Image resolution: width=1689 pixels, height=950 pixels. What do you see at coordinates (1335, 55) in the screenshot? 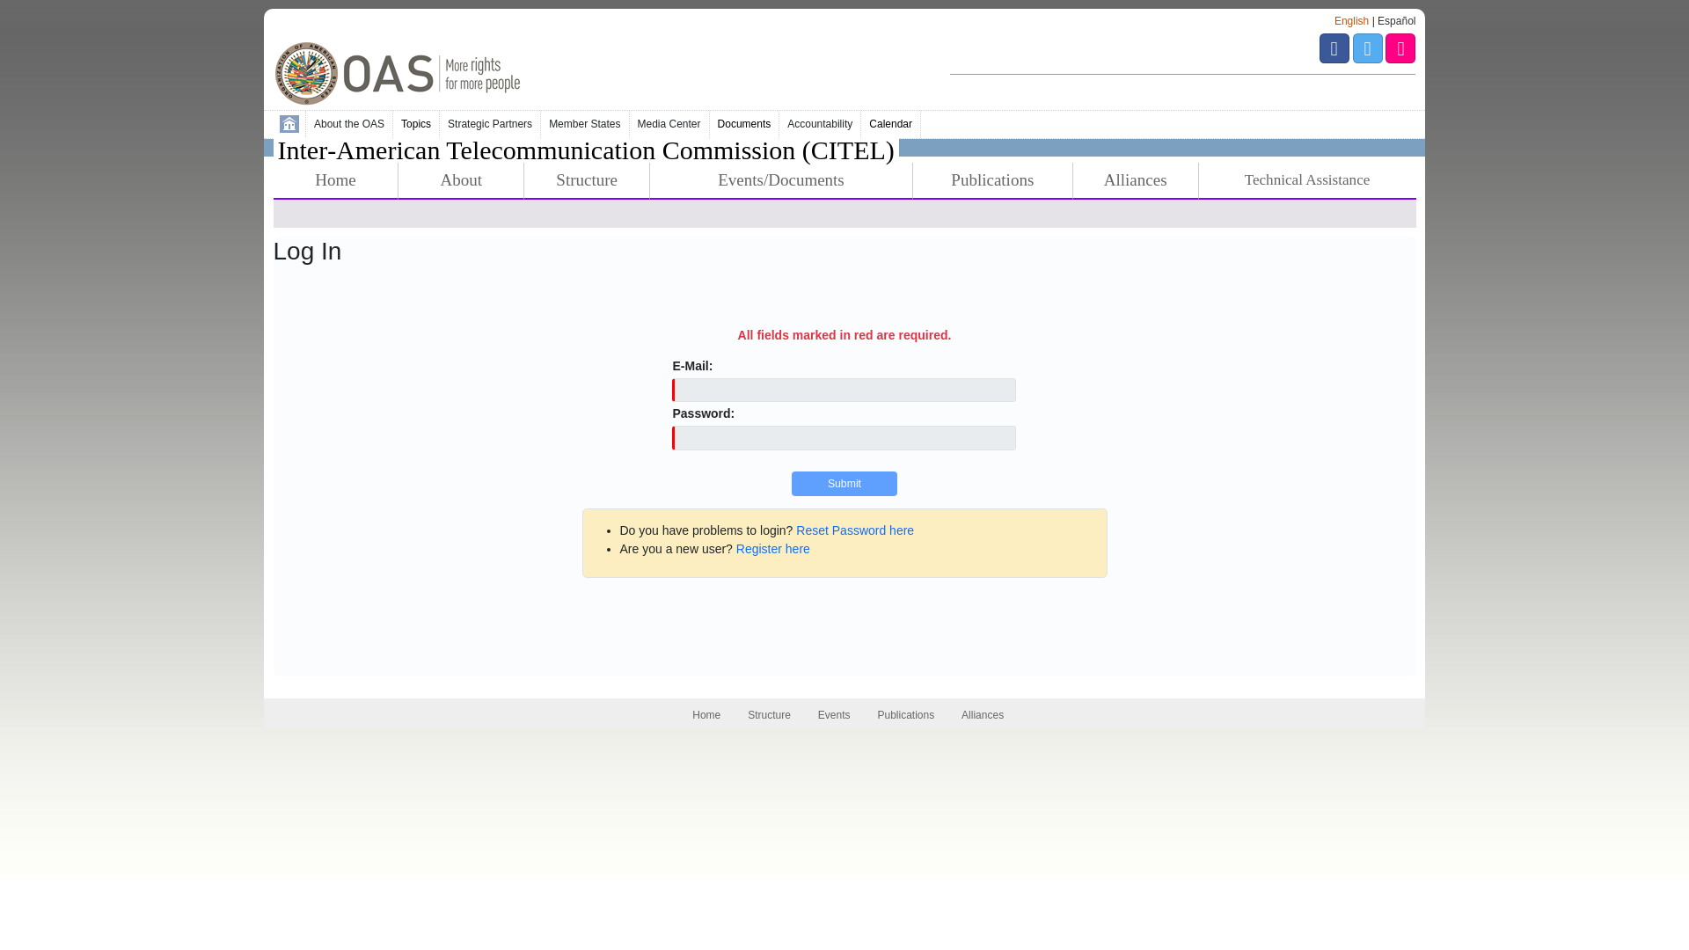
I see `Facebook` at bounding box center [1335, 55].